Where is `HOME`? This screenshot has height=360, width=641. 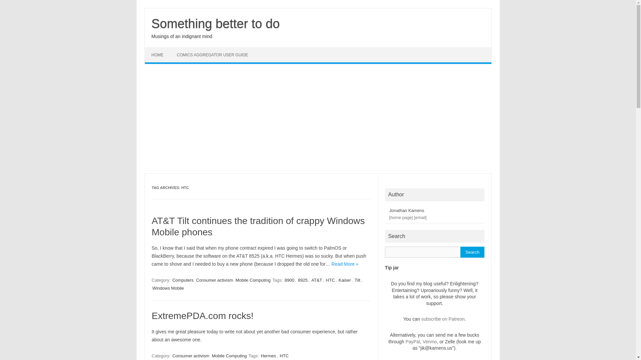
HOME is located at coordinates (158, 55).